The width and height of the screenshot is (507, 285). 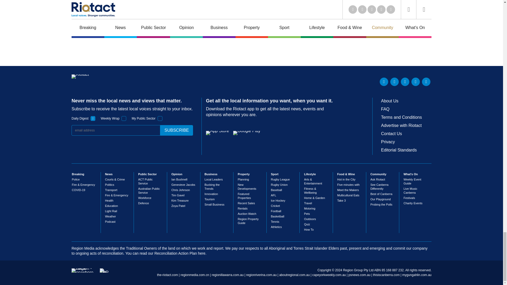 What do you see at coordinates (217, 133) in the screenshot?
I see `App Store` at bounding box center [217, 133].